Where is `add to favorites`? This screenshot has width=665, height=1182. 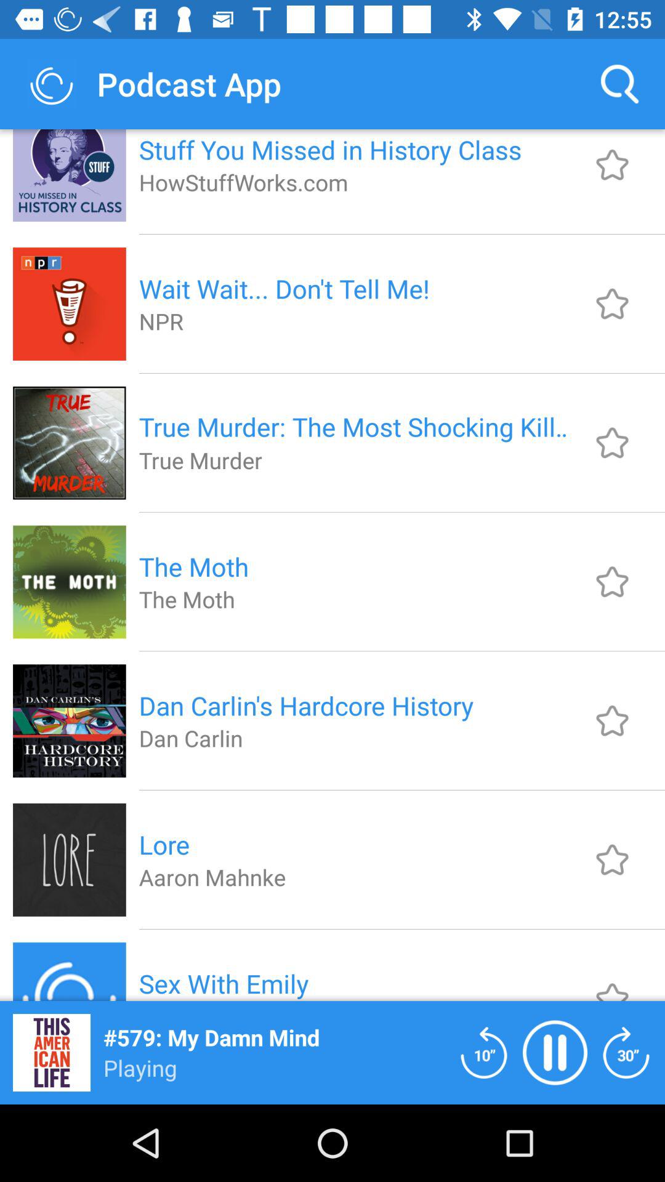 add to favorites is located at coordinates (612, 165).